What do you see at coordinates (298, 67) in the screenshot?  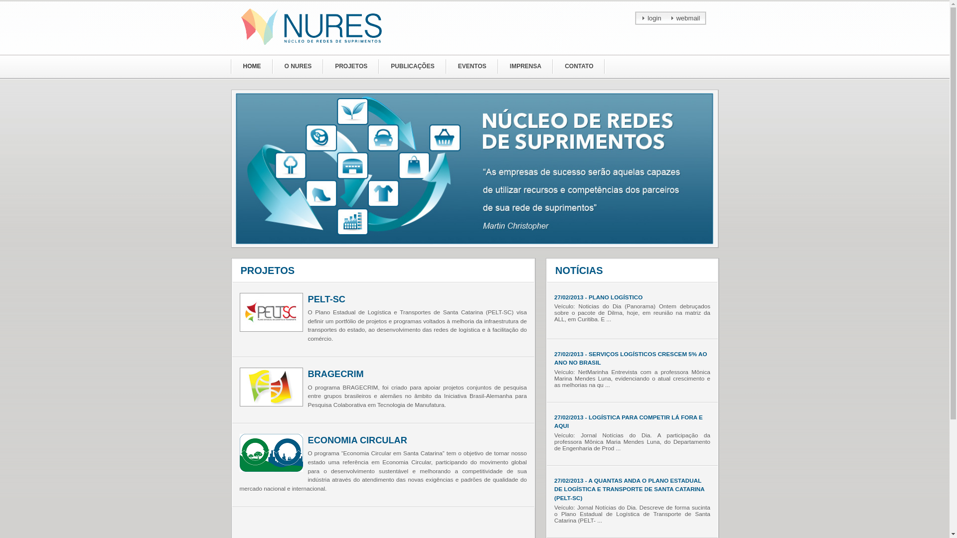 I see `O NURES` at bounding box center [298, 67].